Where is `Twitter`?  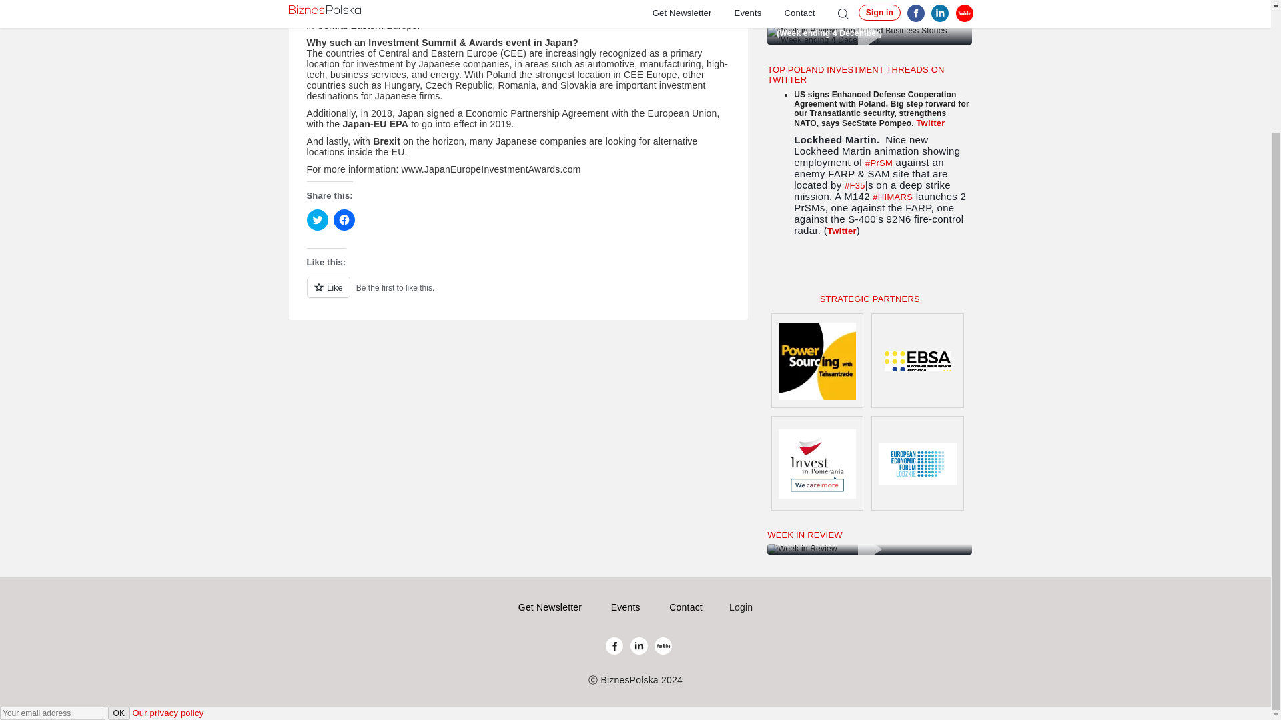 Twitter is located at coordinates (930, 123).